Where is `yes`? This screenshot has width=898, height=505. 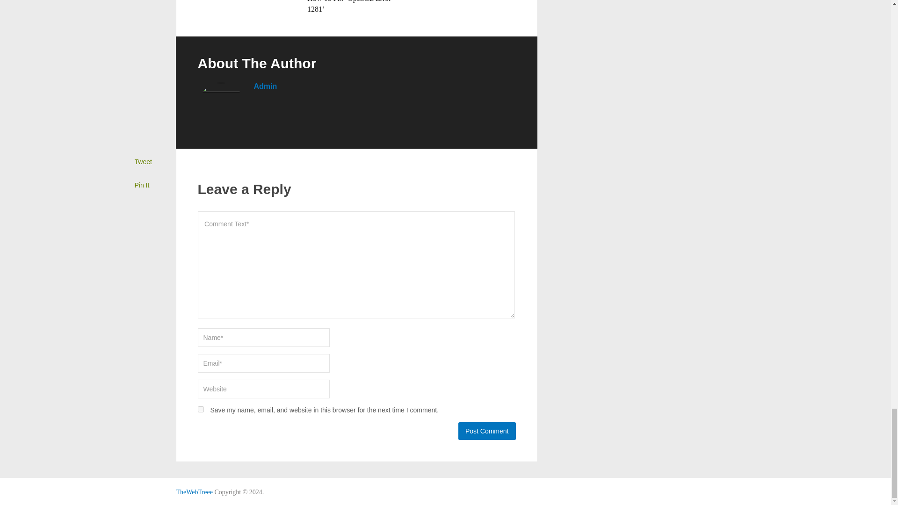
yes is located at coordinates (200, 410).